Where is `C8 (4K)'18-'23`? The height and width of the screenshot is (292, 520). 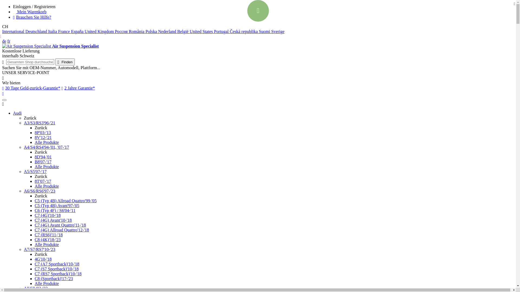 C8 (4K)'18-'23 is located at coordinates (48, 240).